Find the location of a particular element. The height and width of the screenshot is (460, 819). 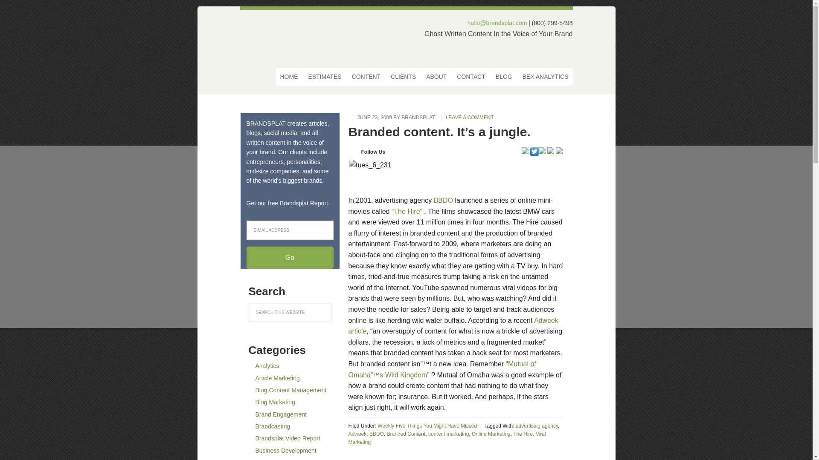

CONTACT is located at coordinates (471, 77).